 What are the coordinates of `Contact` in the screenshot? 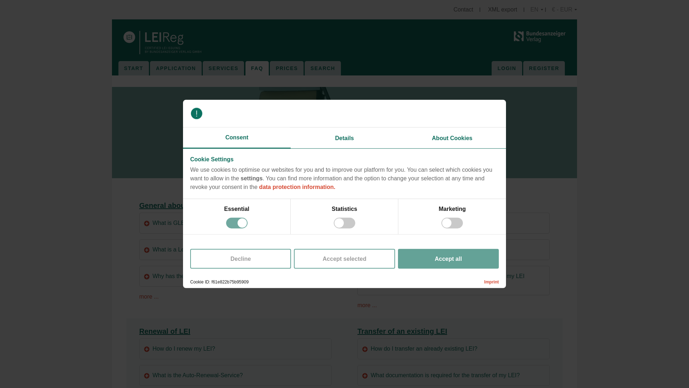 It's located at (464, 9).